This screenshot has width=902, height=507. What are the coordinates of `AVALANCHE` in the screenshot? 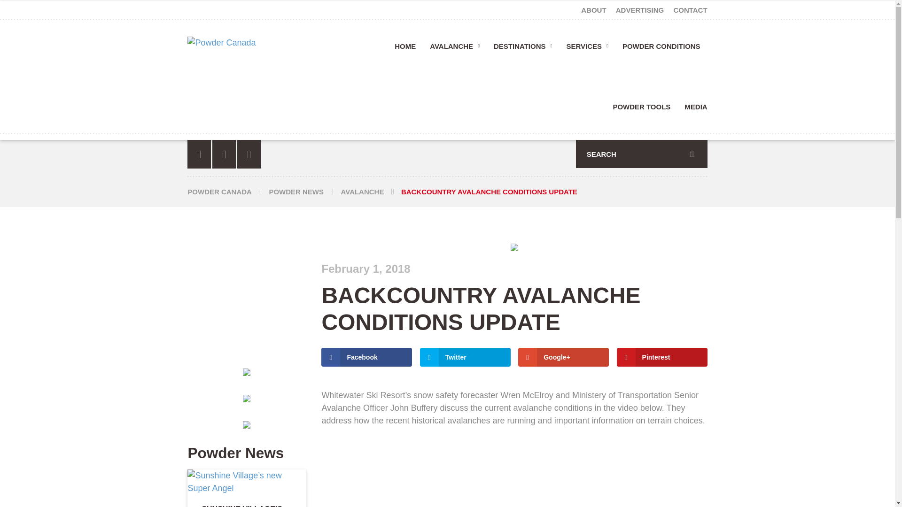 It's located at (371, 192).